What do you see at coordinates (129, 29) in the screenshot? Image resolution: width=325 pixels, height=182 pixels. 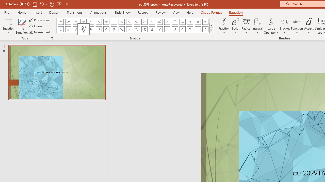 I see `Equation Symbol Degrees` at bounding box center [129, 29].